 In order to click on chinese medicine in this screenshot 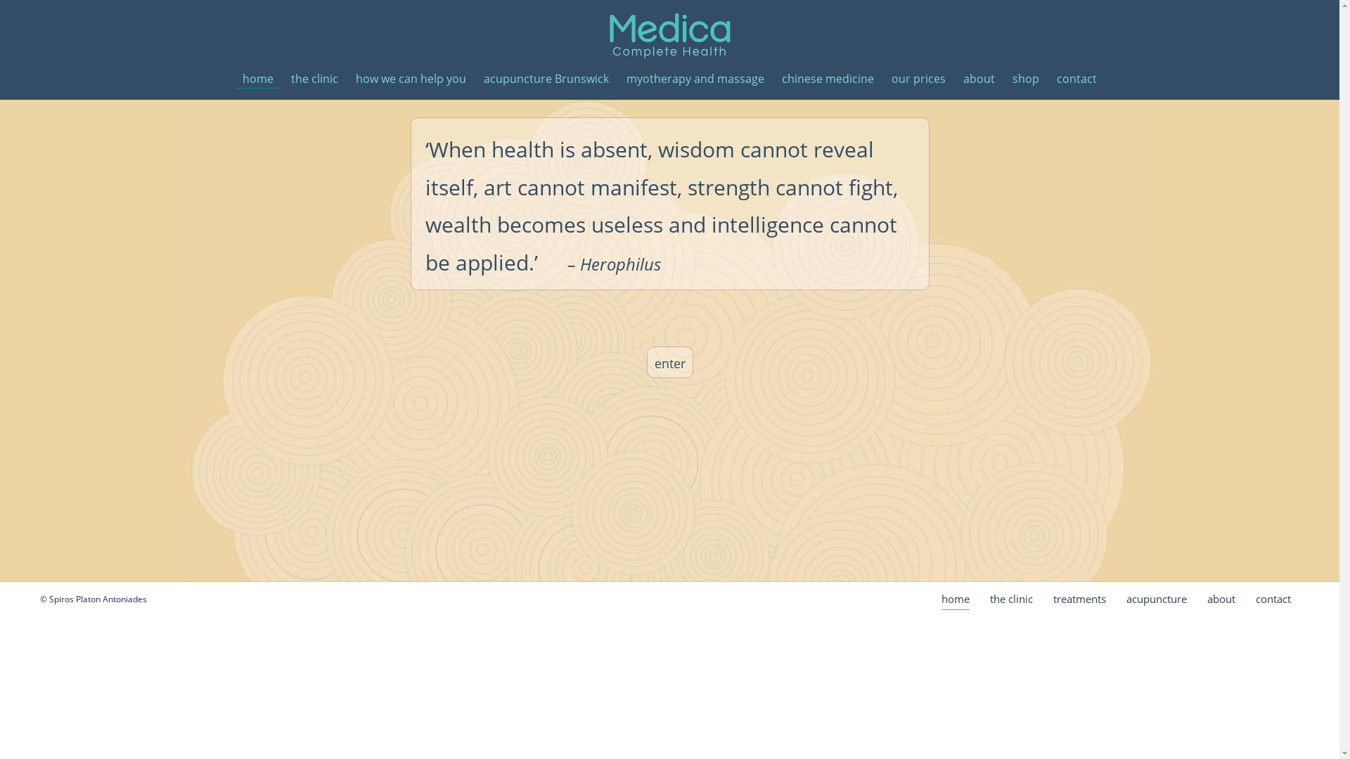, I will do `click(828, 79)`.